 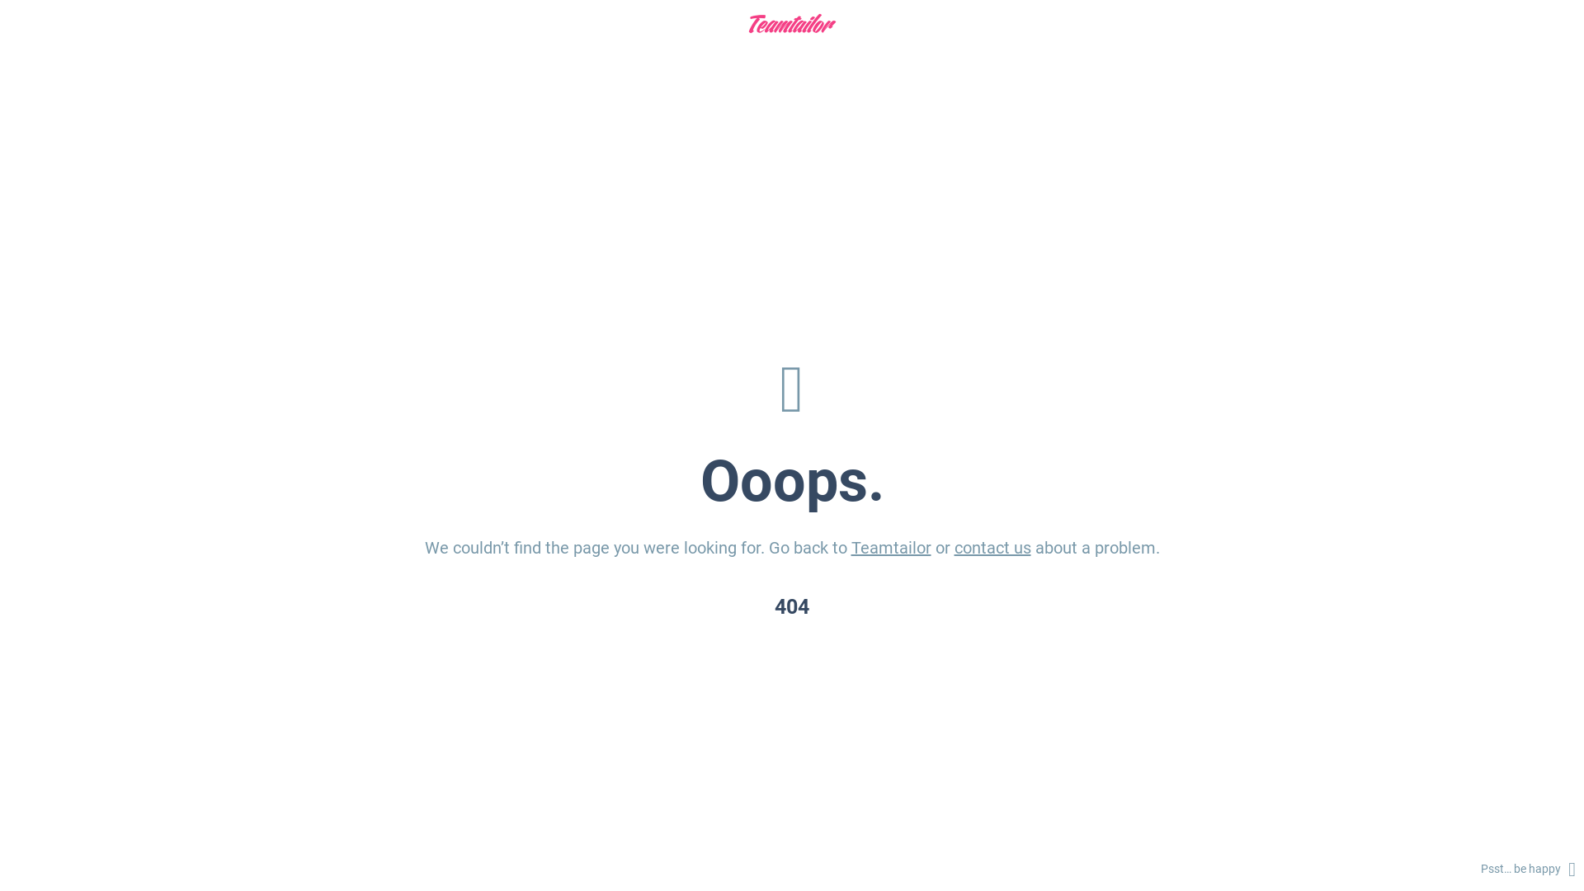 I want to click on Teamtailor, so click(x=891, y=548).